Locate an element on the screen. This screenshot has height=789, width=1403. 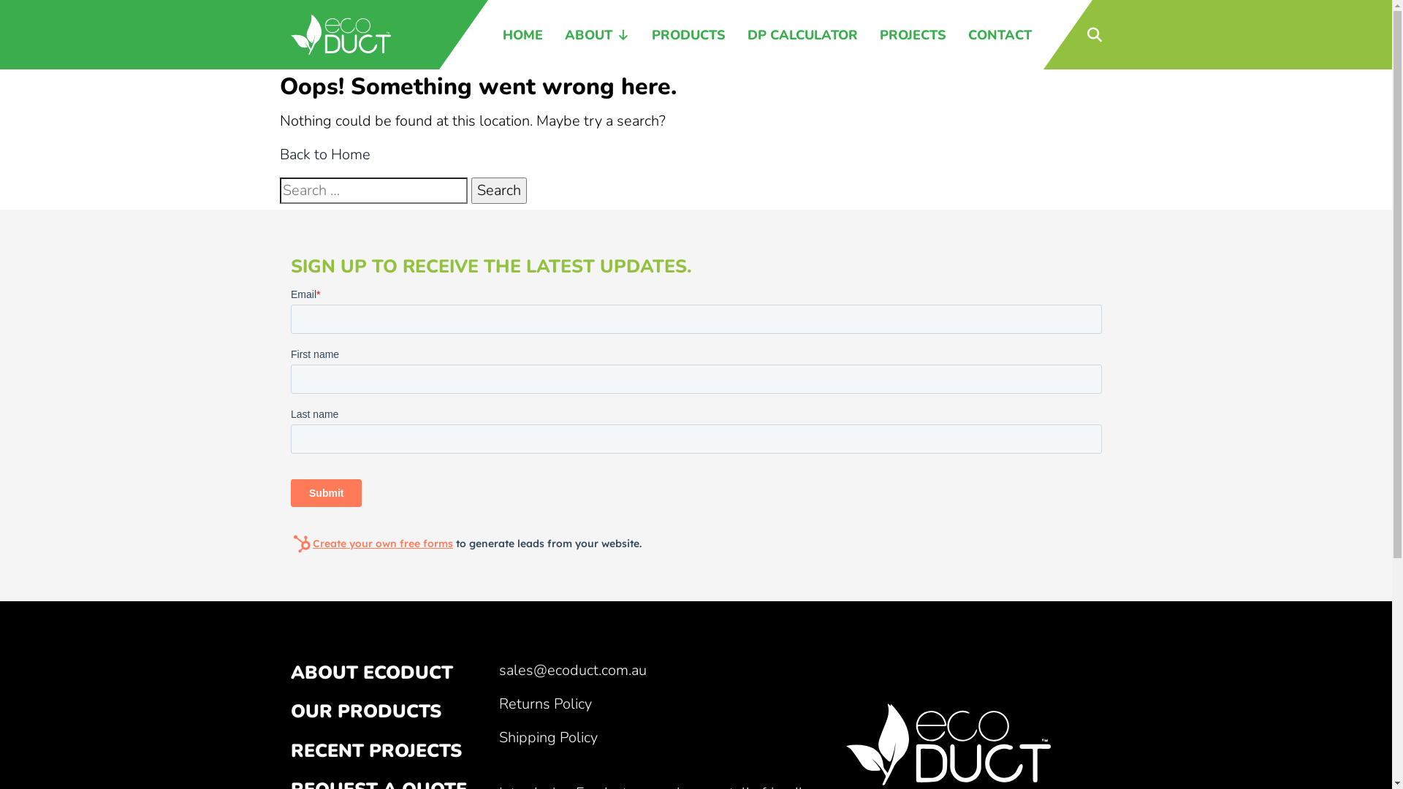
RECENT PROJECTS is located at coordinates (376, 750).